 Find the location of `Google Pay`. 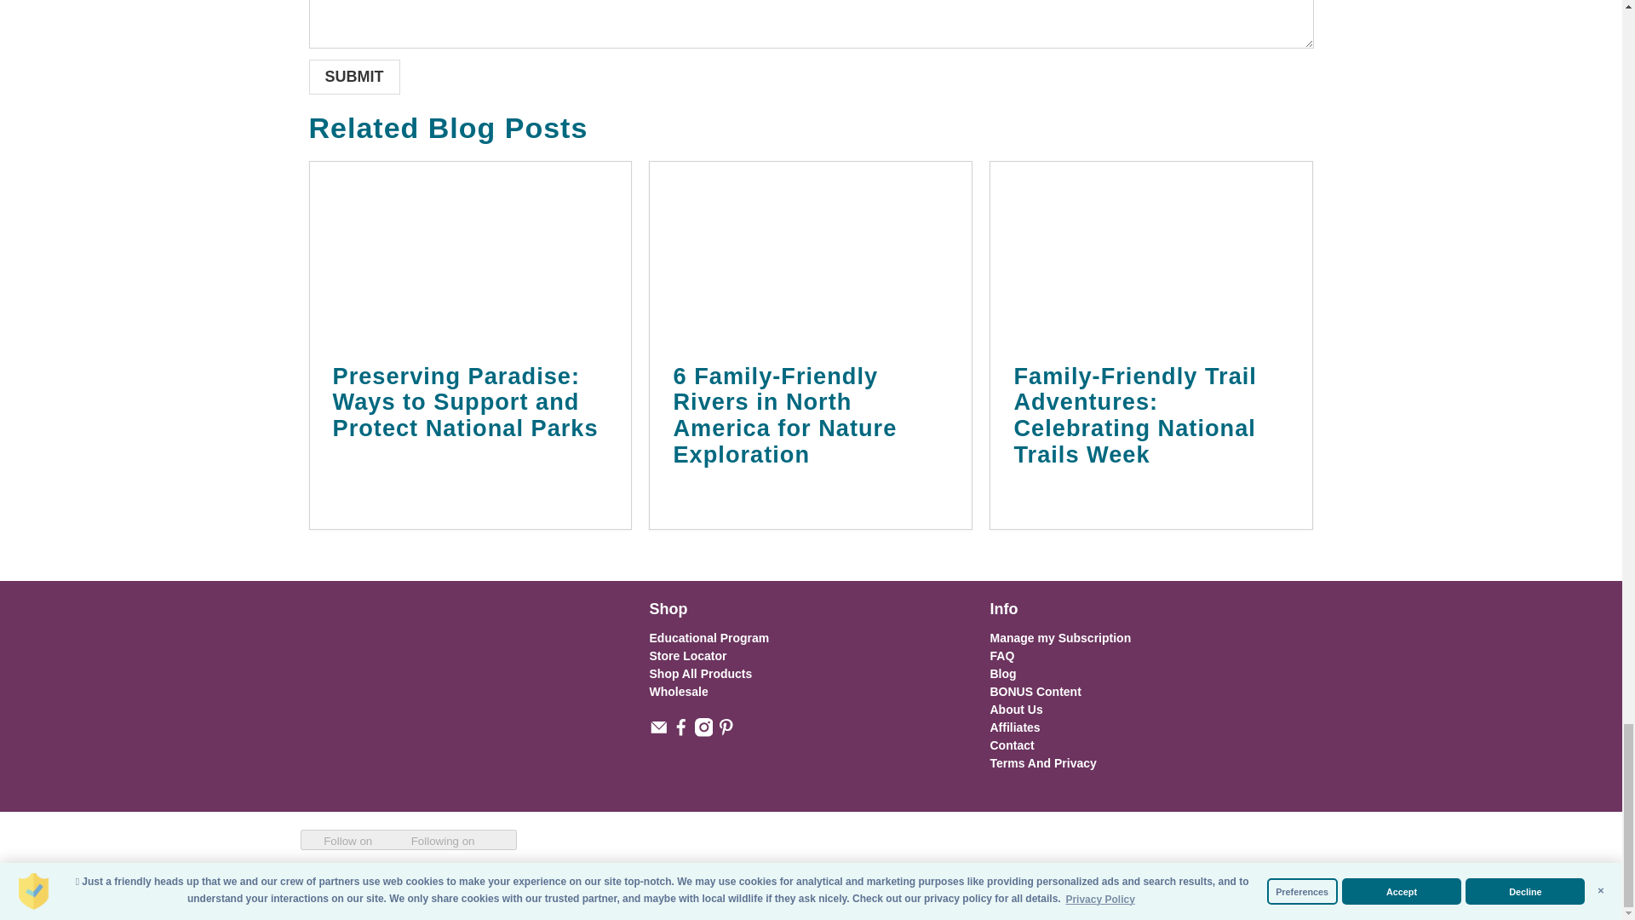

Google Pay is located at coordinates (1195, 886).